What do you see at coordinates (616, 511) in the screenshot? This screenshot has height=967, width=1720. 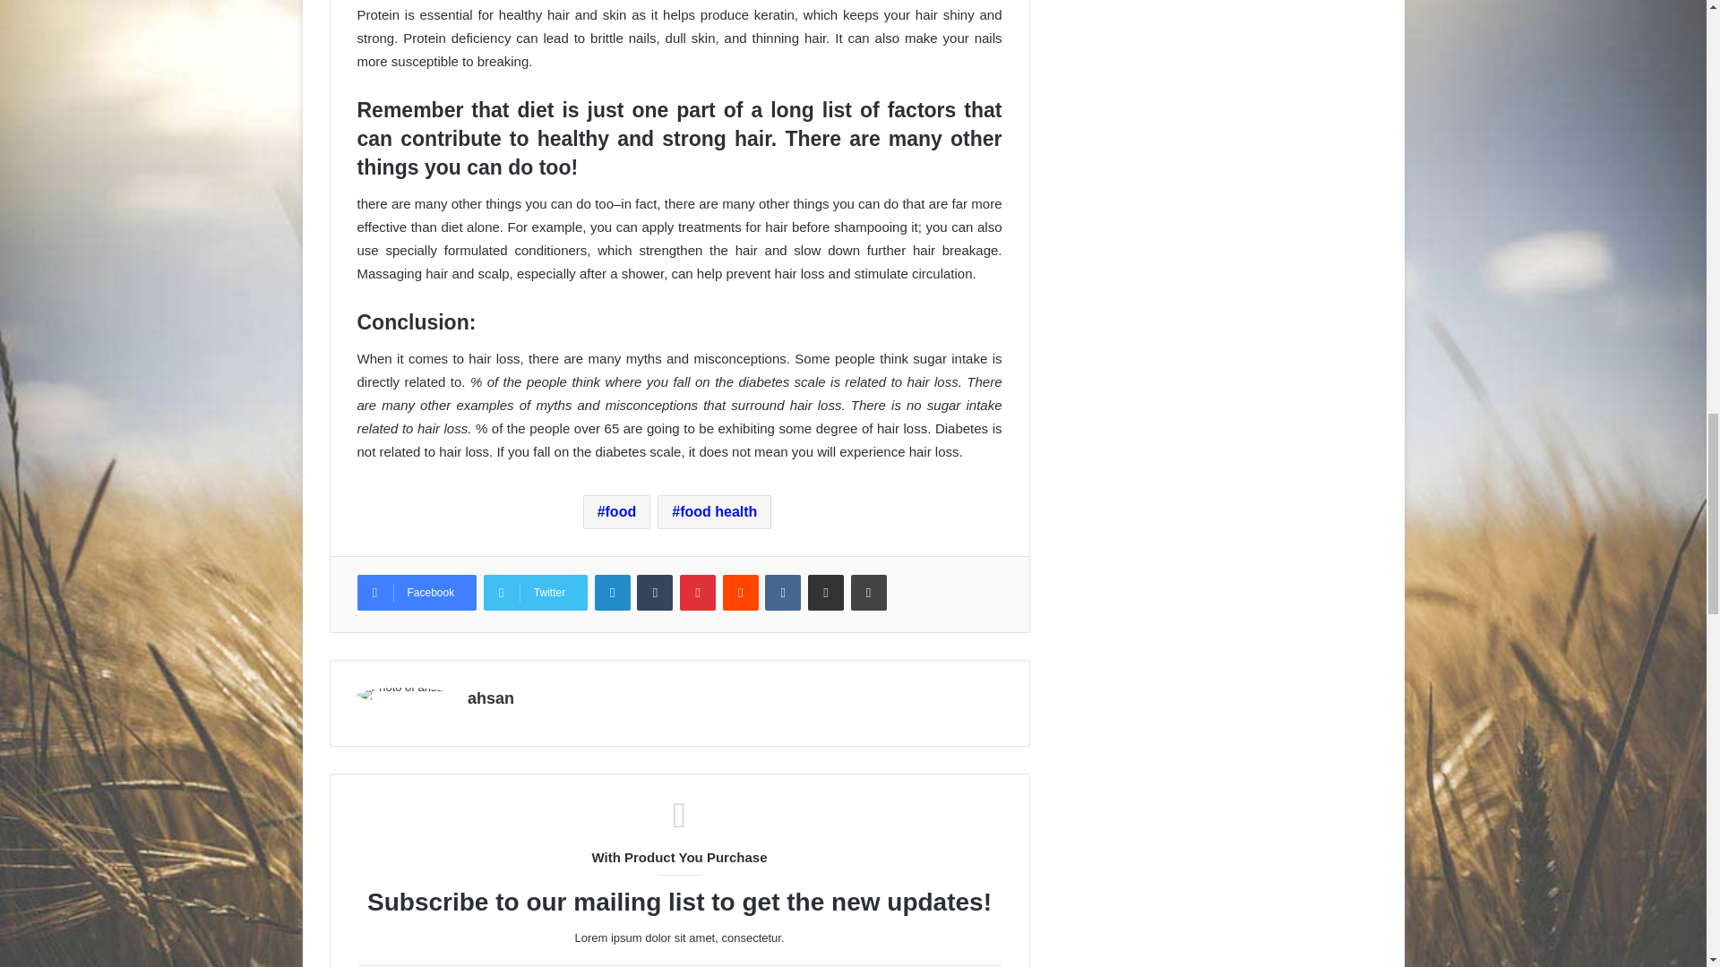 I see `food` at bounding box center [616, 511].